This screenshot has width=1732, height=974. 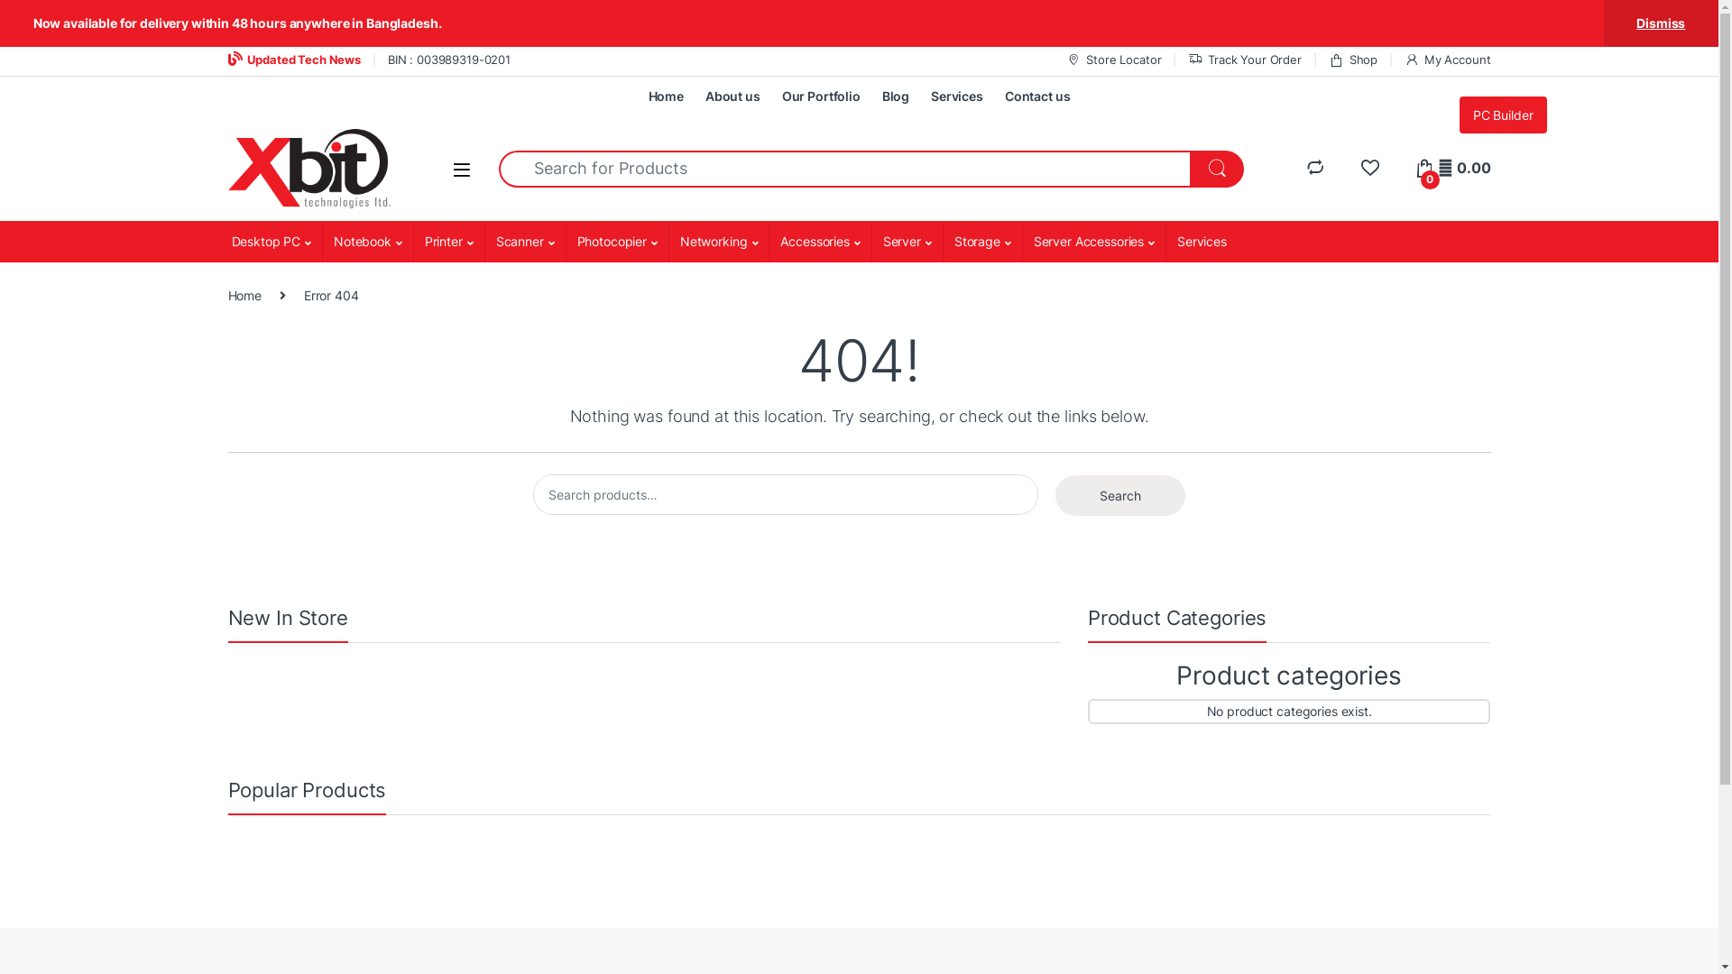 What do you see at coordinates (1662, 23) in the screenshot?
I see `Dismiss` at bounding box center [1662, 23].